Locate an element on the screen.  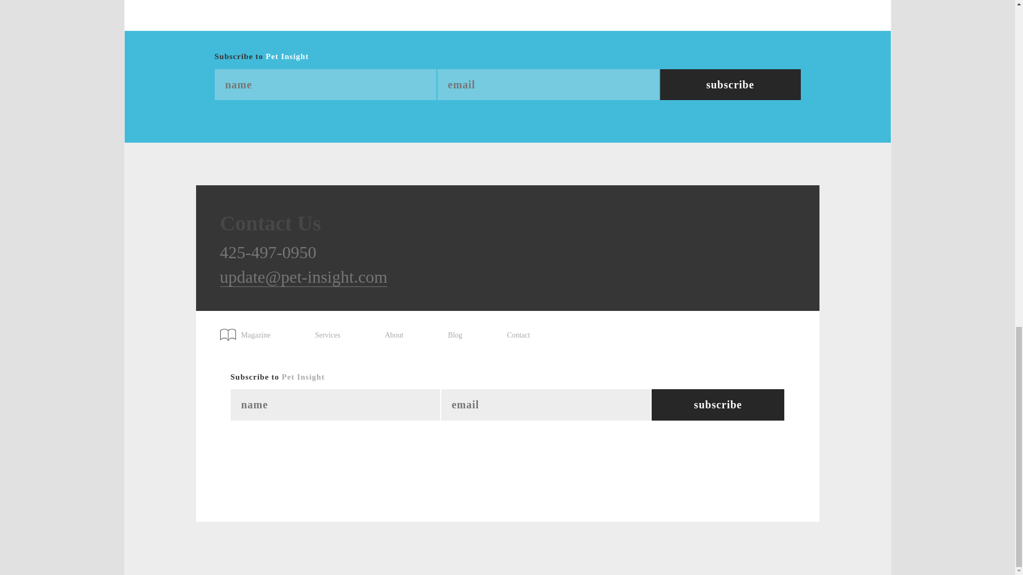
Contact is located at coordinates (518, 335).